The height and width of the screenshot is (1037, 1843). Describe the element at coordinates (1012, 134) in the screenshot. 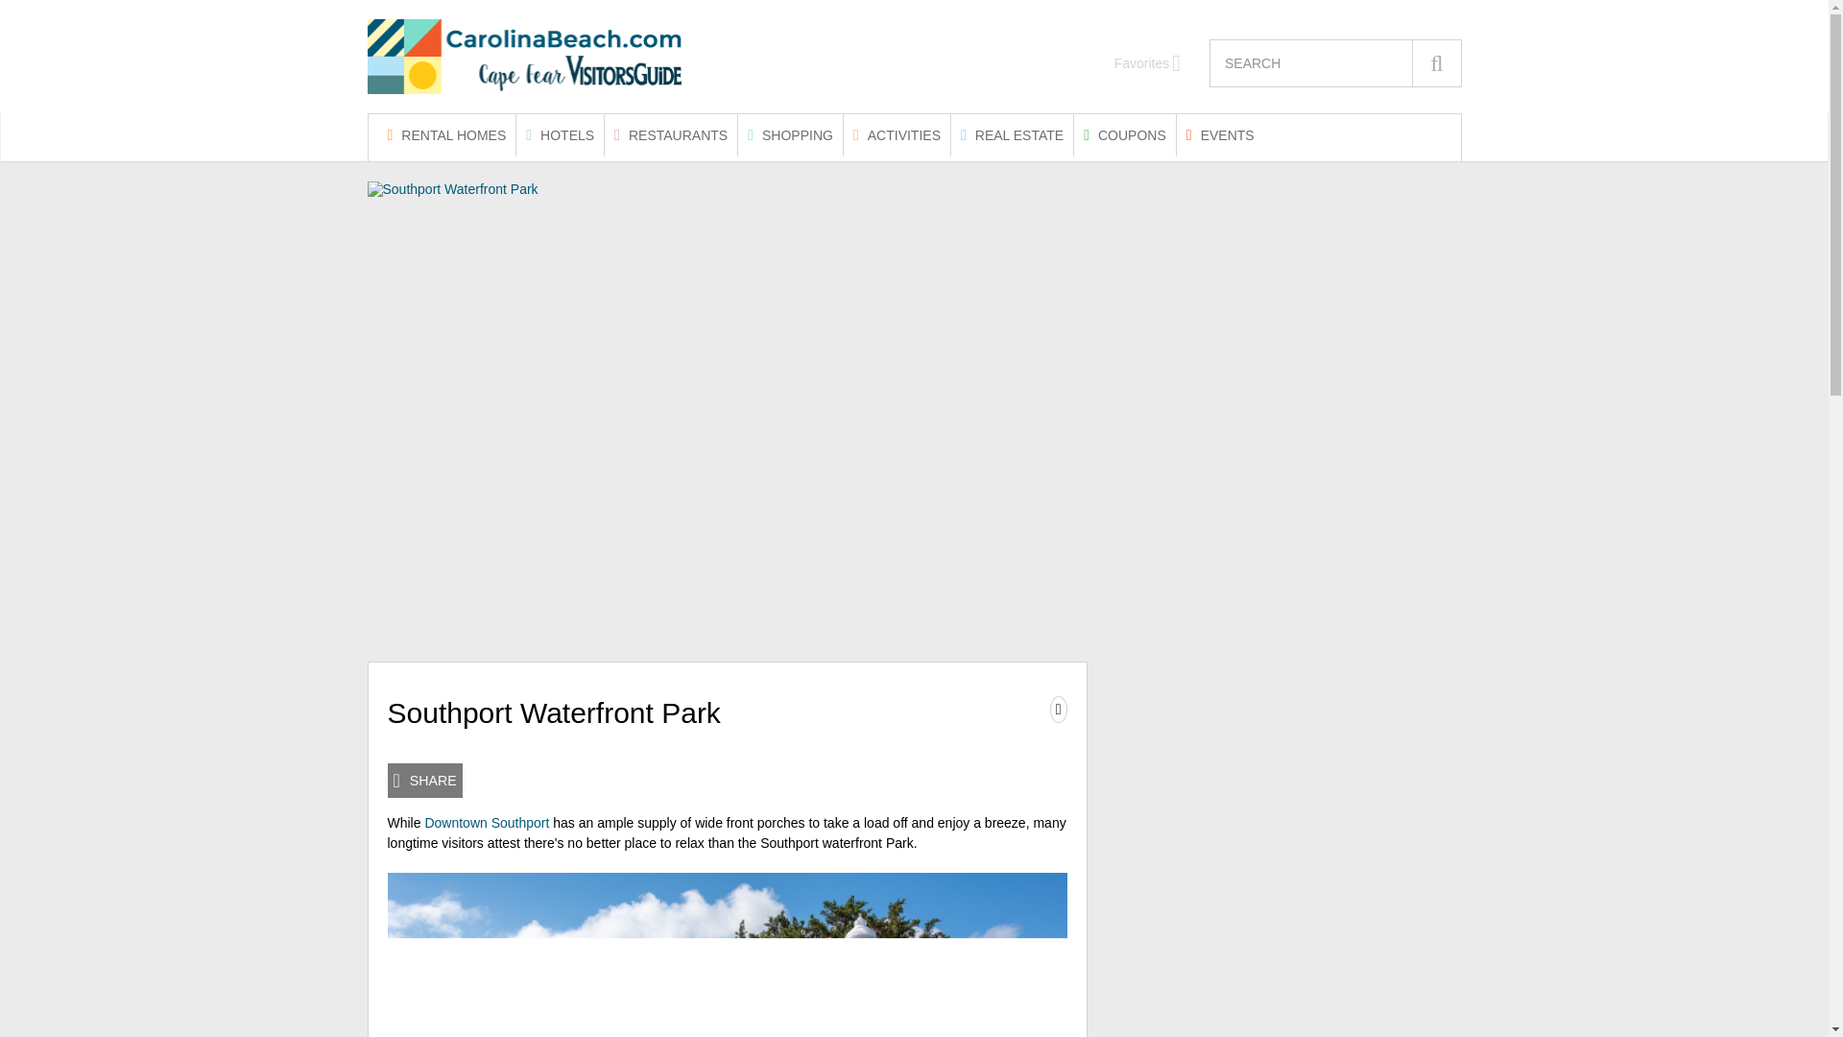

I see `REAL ESTATE` at that location.